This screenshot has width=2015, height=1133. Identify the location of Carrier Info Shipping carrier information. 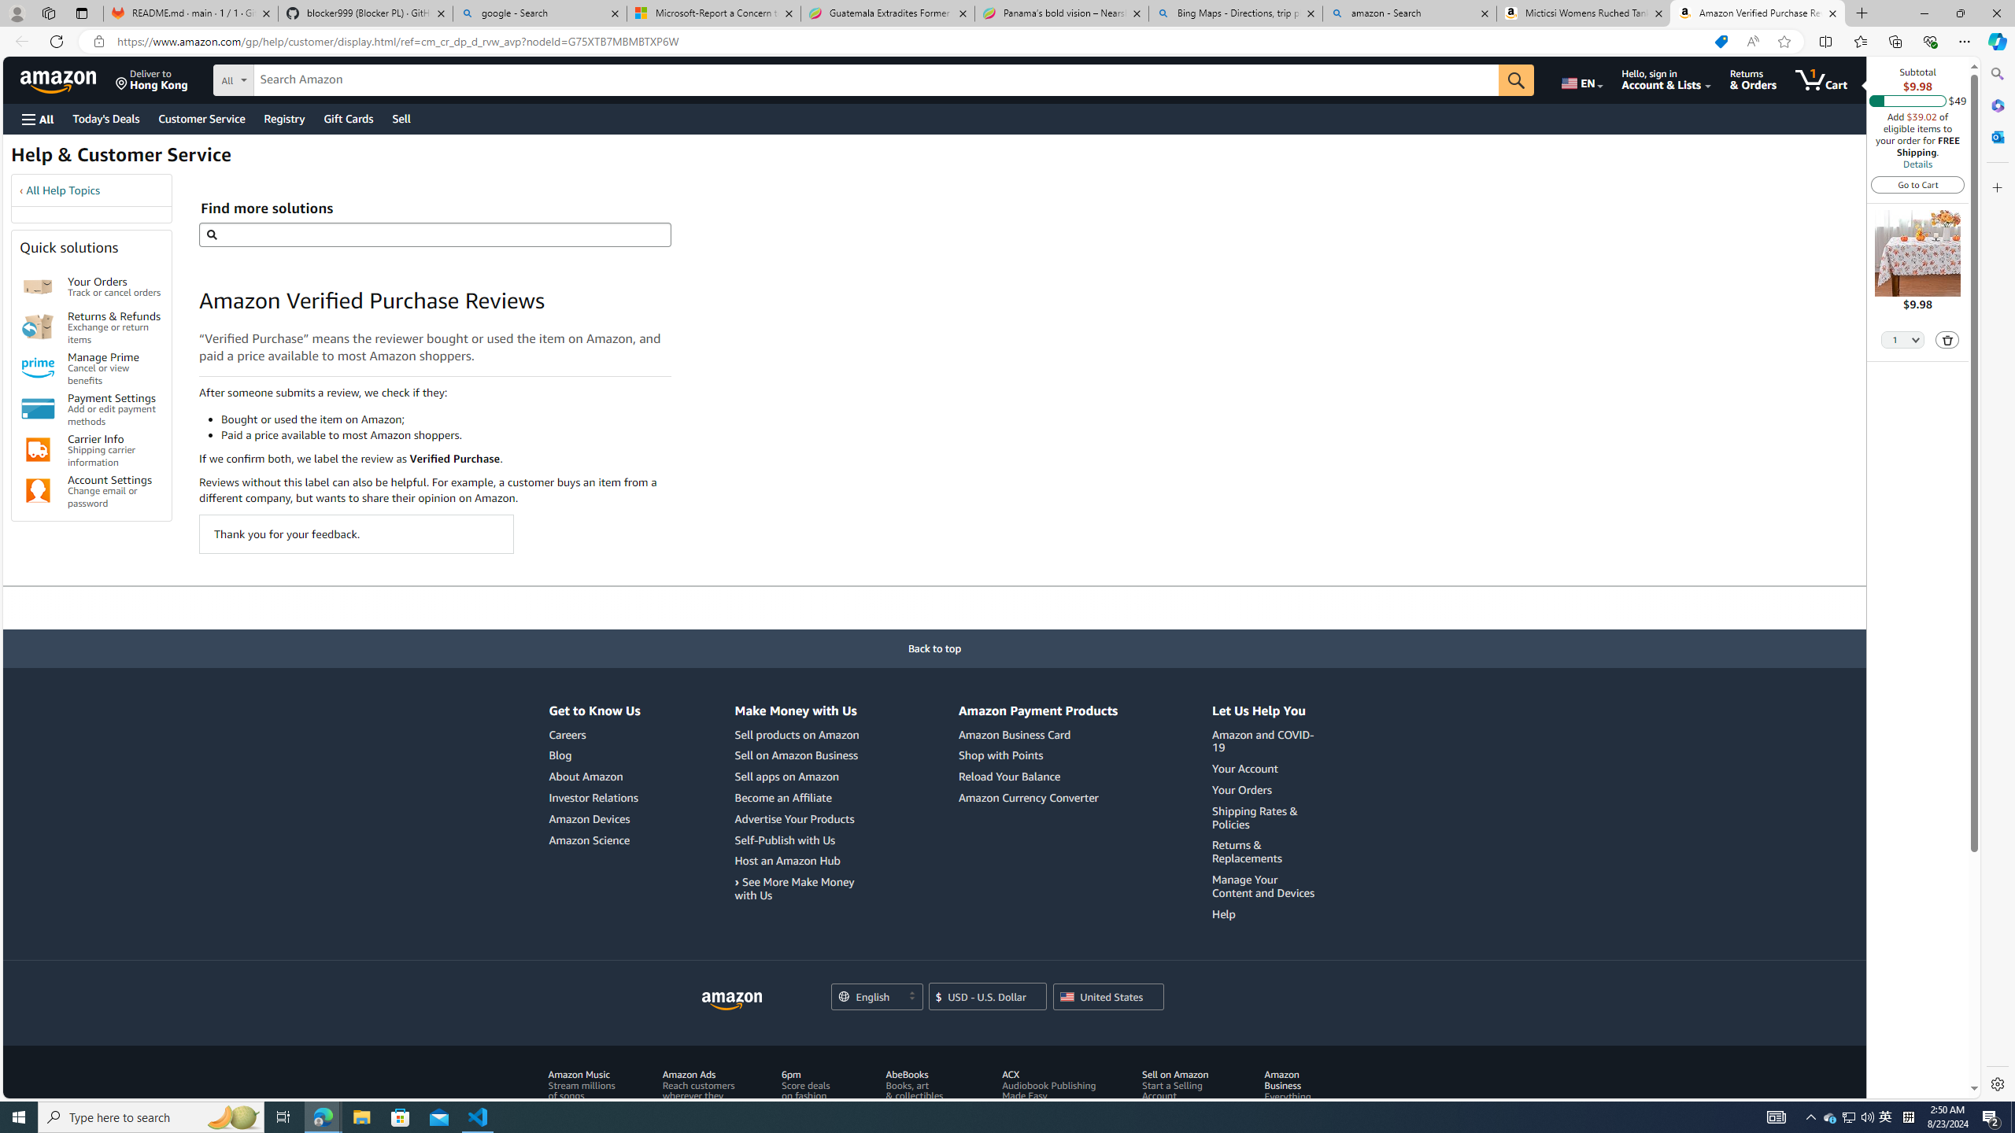
(115, 450).